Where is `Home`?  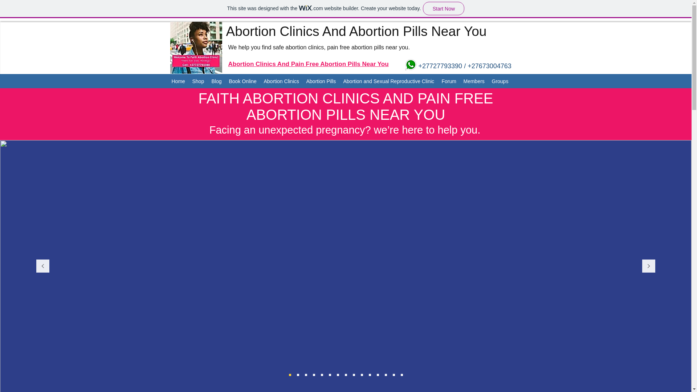
Home is located at coordinates (178, 81).